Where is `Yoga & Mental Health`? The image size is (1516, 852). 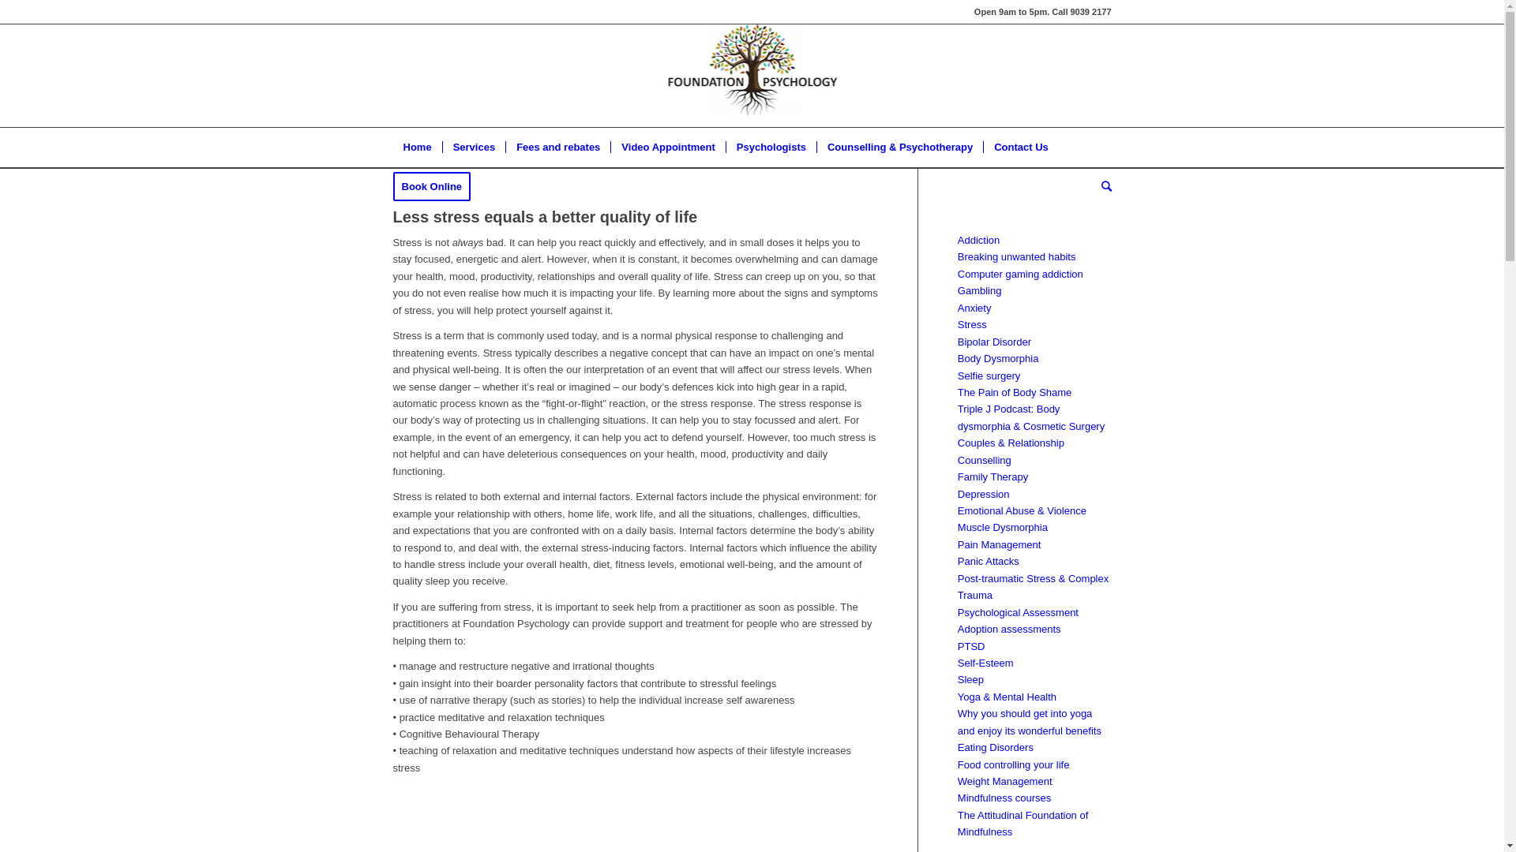
Yoga & Mental Health is located at coordinates (1008, 697).